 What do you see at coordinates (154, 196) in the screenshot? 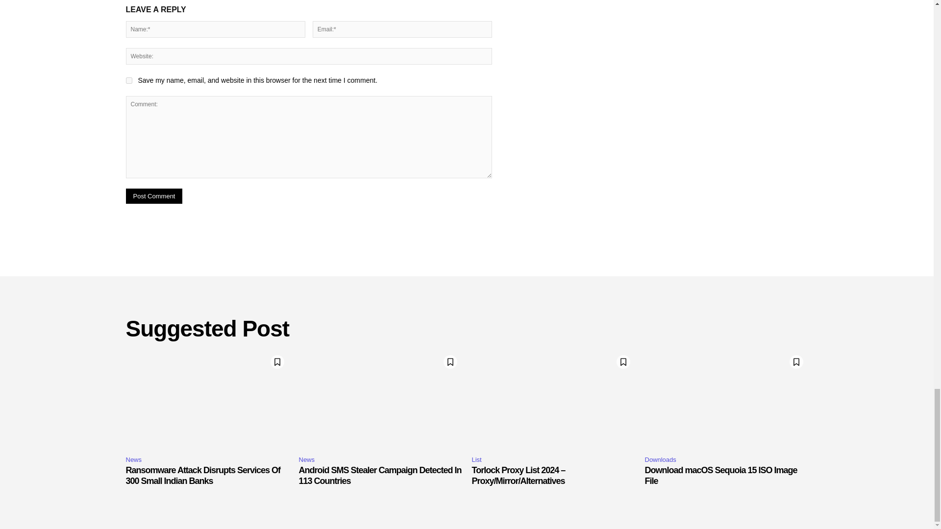
I see `Post Comment` at bounding box center [154, 196].